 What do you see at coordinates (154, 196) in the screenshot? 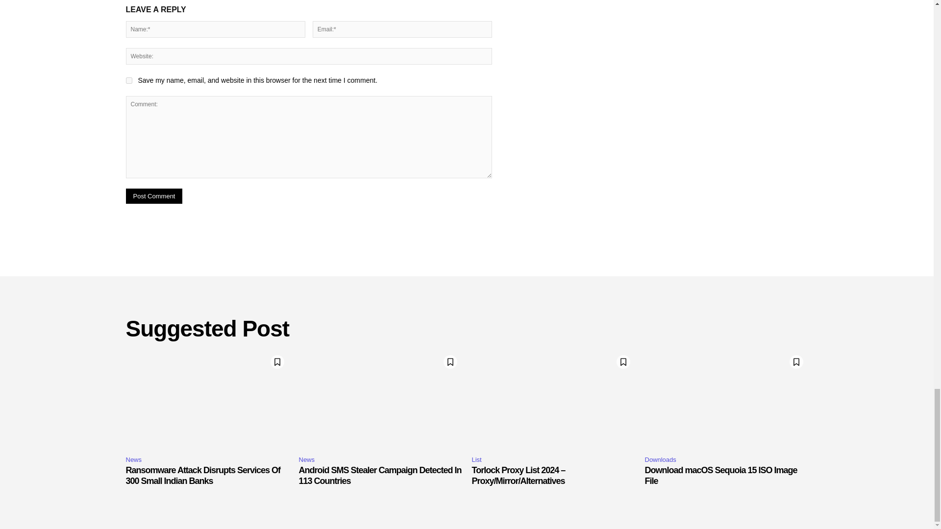
I see `Post Comment` at bounding box center [154, 196].